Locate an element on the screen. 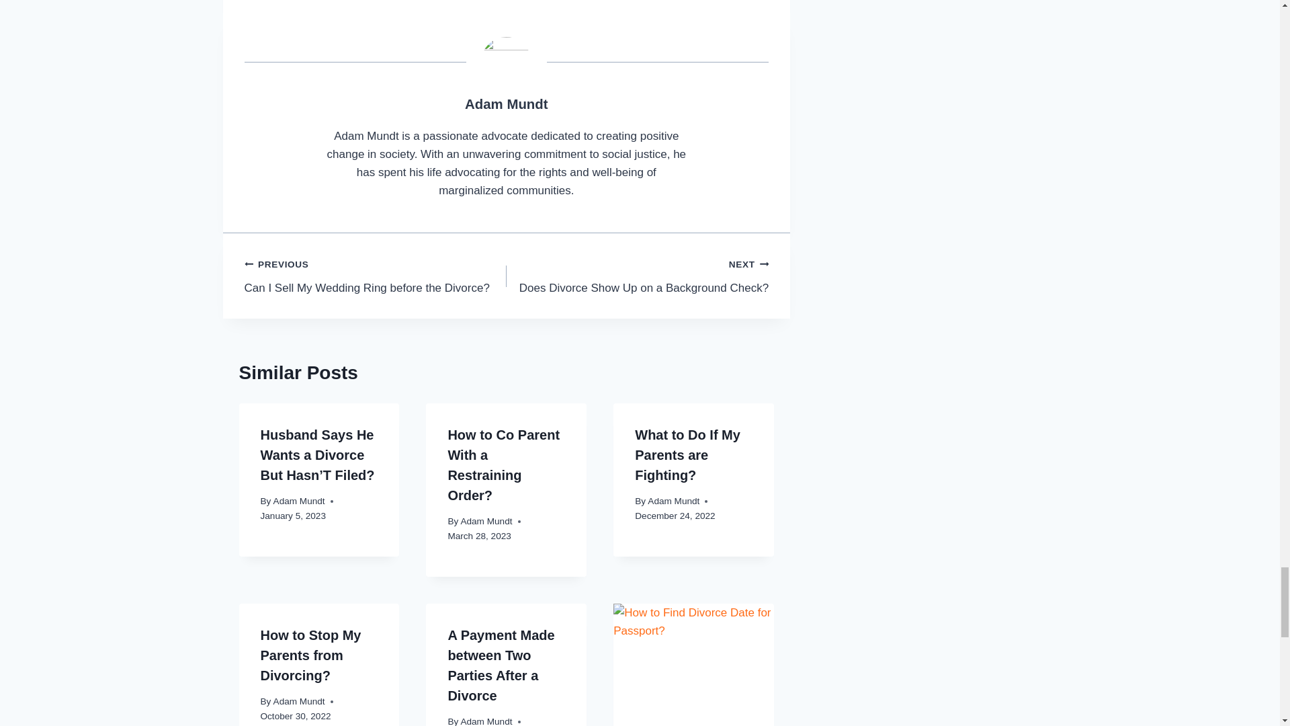  How to Co Parent With a Restraining Order? is located at coordinates (504, 465).